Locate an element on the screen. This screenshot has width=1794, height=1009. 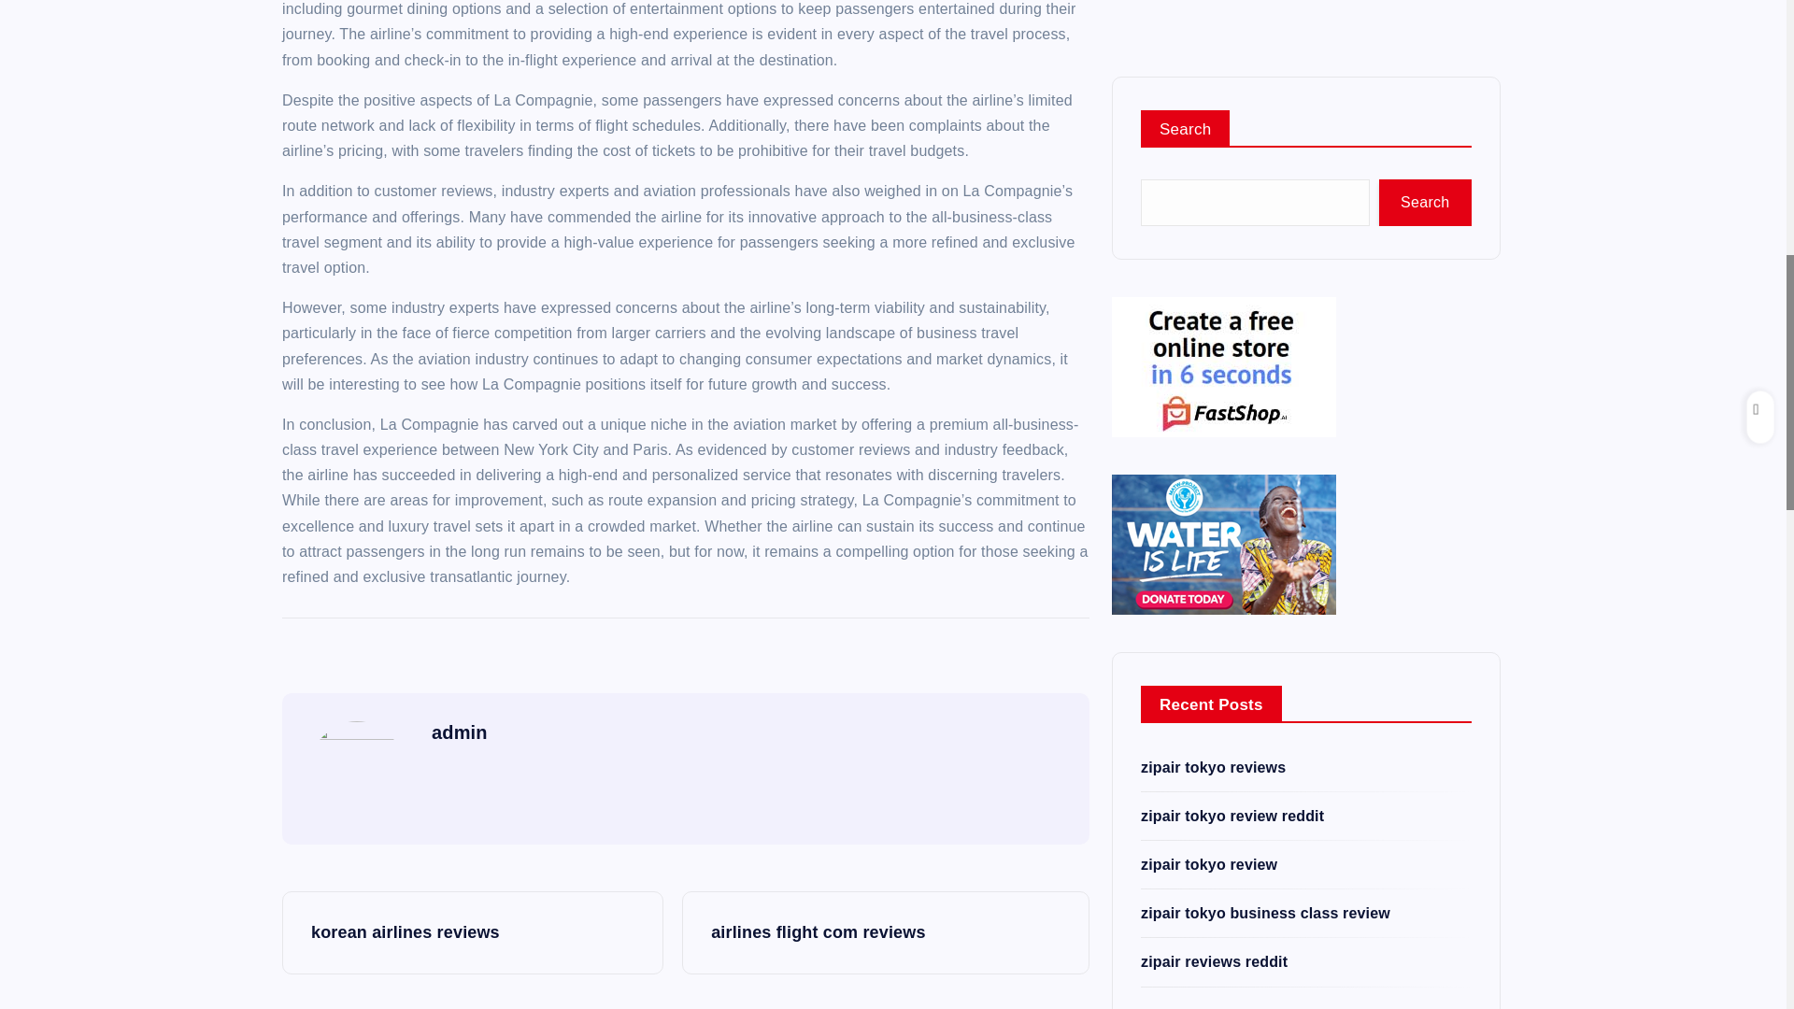
zipair tokyo review is located at coordinates (1209, 320).